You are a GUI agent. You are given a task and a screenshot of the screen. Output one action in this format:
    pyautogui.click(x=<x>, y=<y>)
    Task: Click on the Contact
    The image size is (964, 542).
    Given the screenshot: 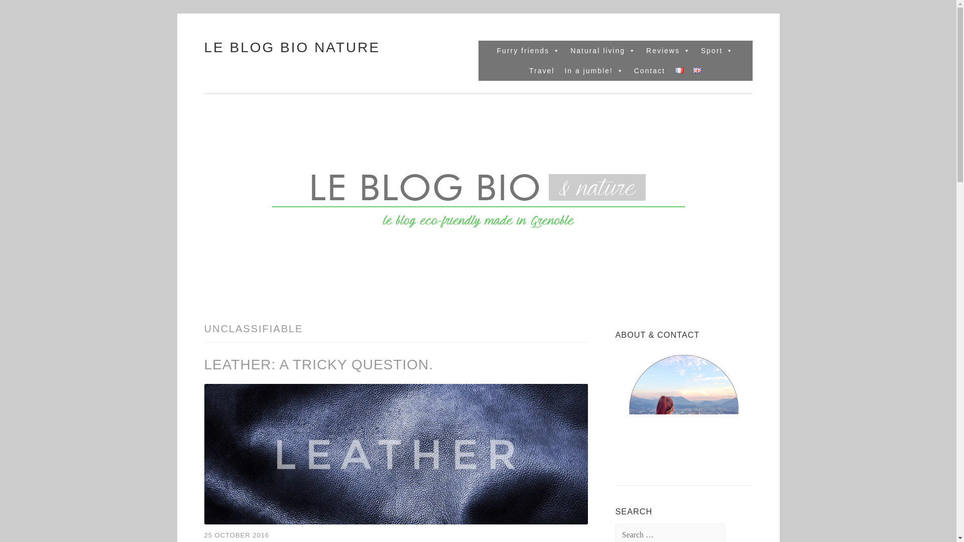 What is the action you would take?
    pyautogui.click(x=650, y=70)
    